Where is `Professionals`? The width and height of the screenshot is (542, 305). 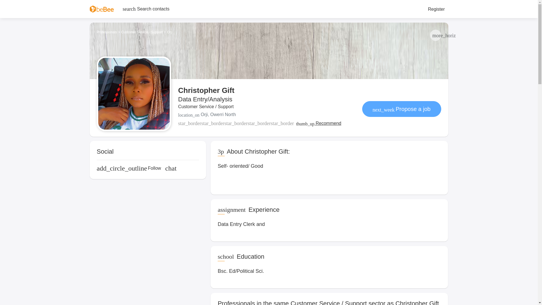 Professionals is located at coordinates (107, 32).